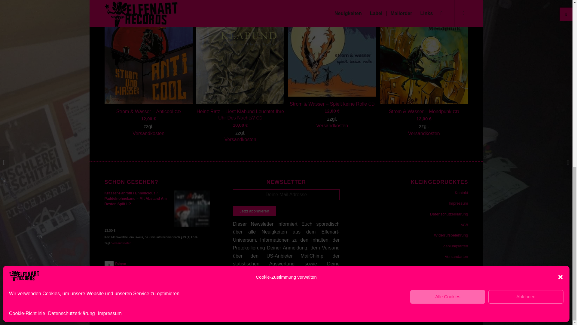 This screenshot has width=577, height=325. What do you see at coordinates (254, 211) in the screenshot?
I see `Jetzt abonnieren` at bounding box center [254, 211].